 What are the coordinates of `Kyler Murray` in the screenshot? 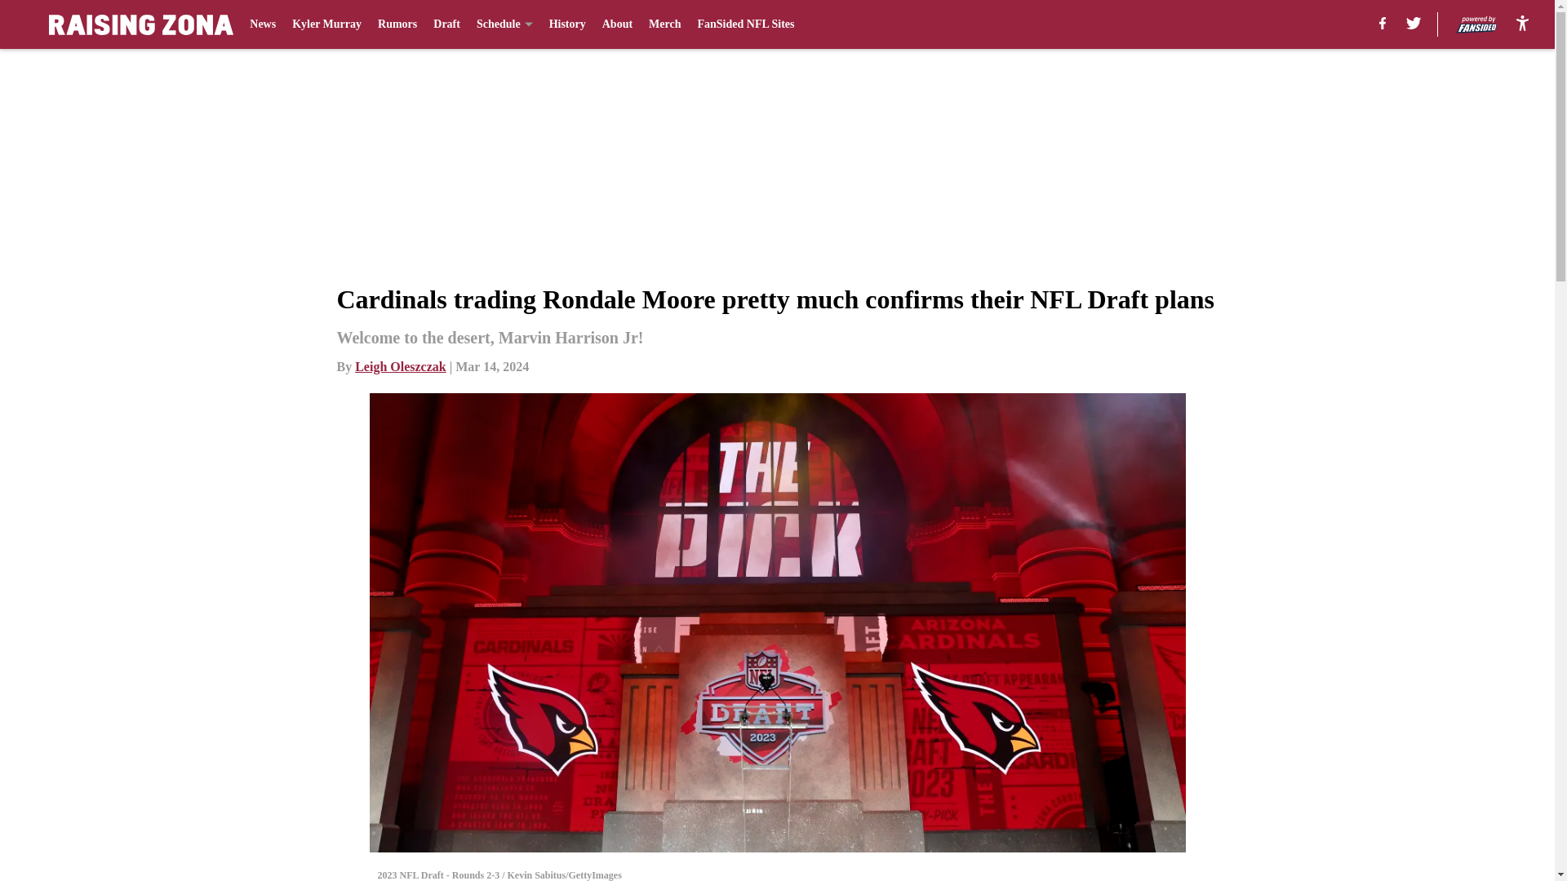 It's located at (326, 24).